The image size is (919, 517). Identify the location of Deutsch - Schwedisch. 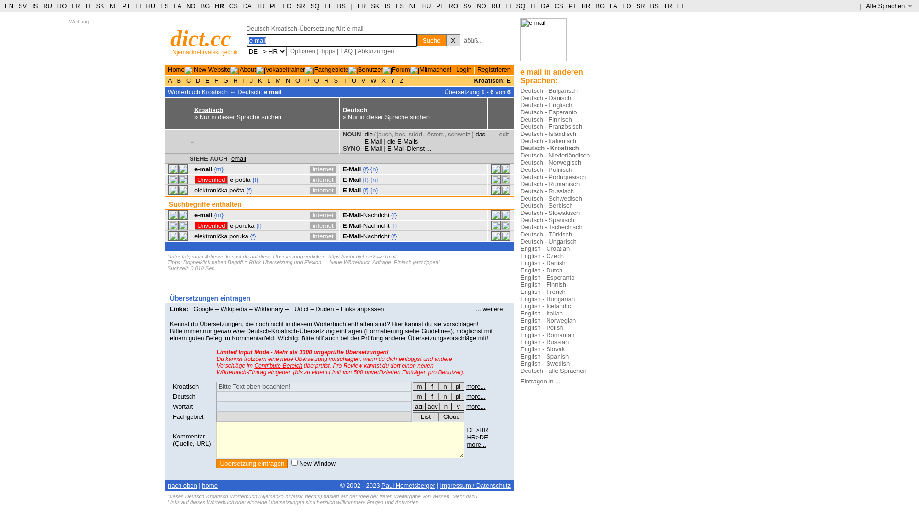
(551, 198).